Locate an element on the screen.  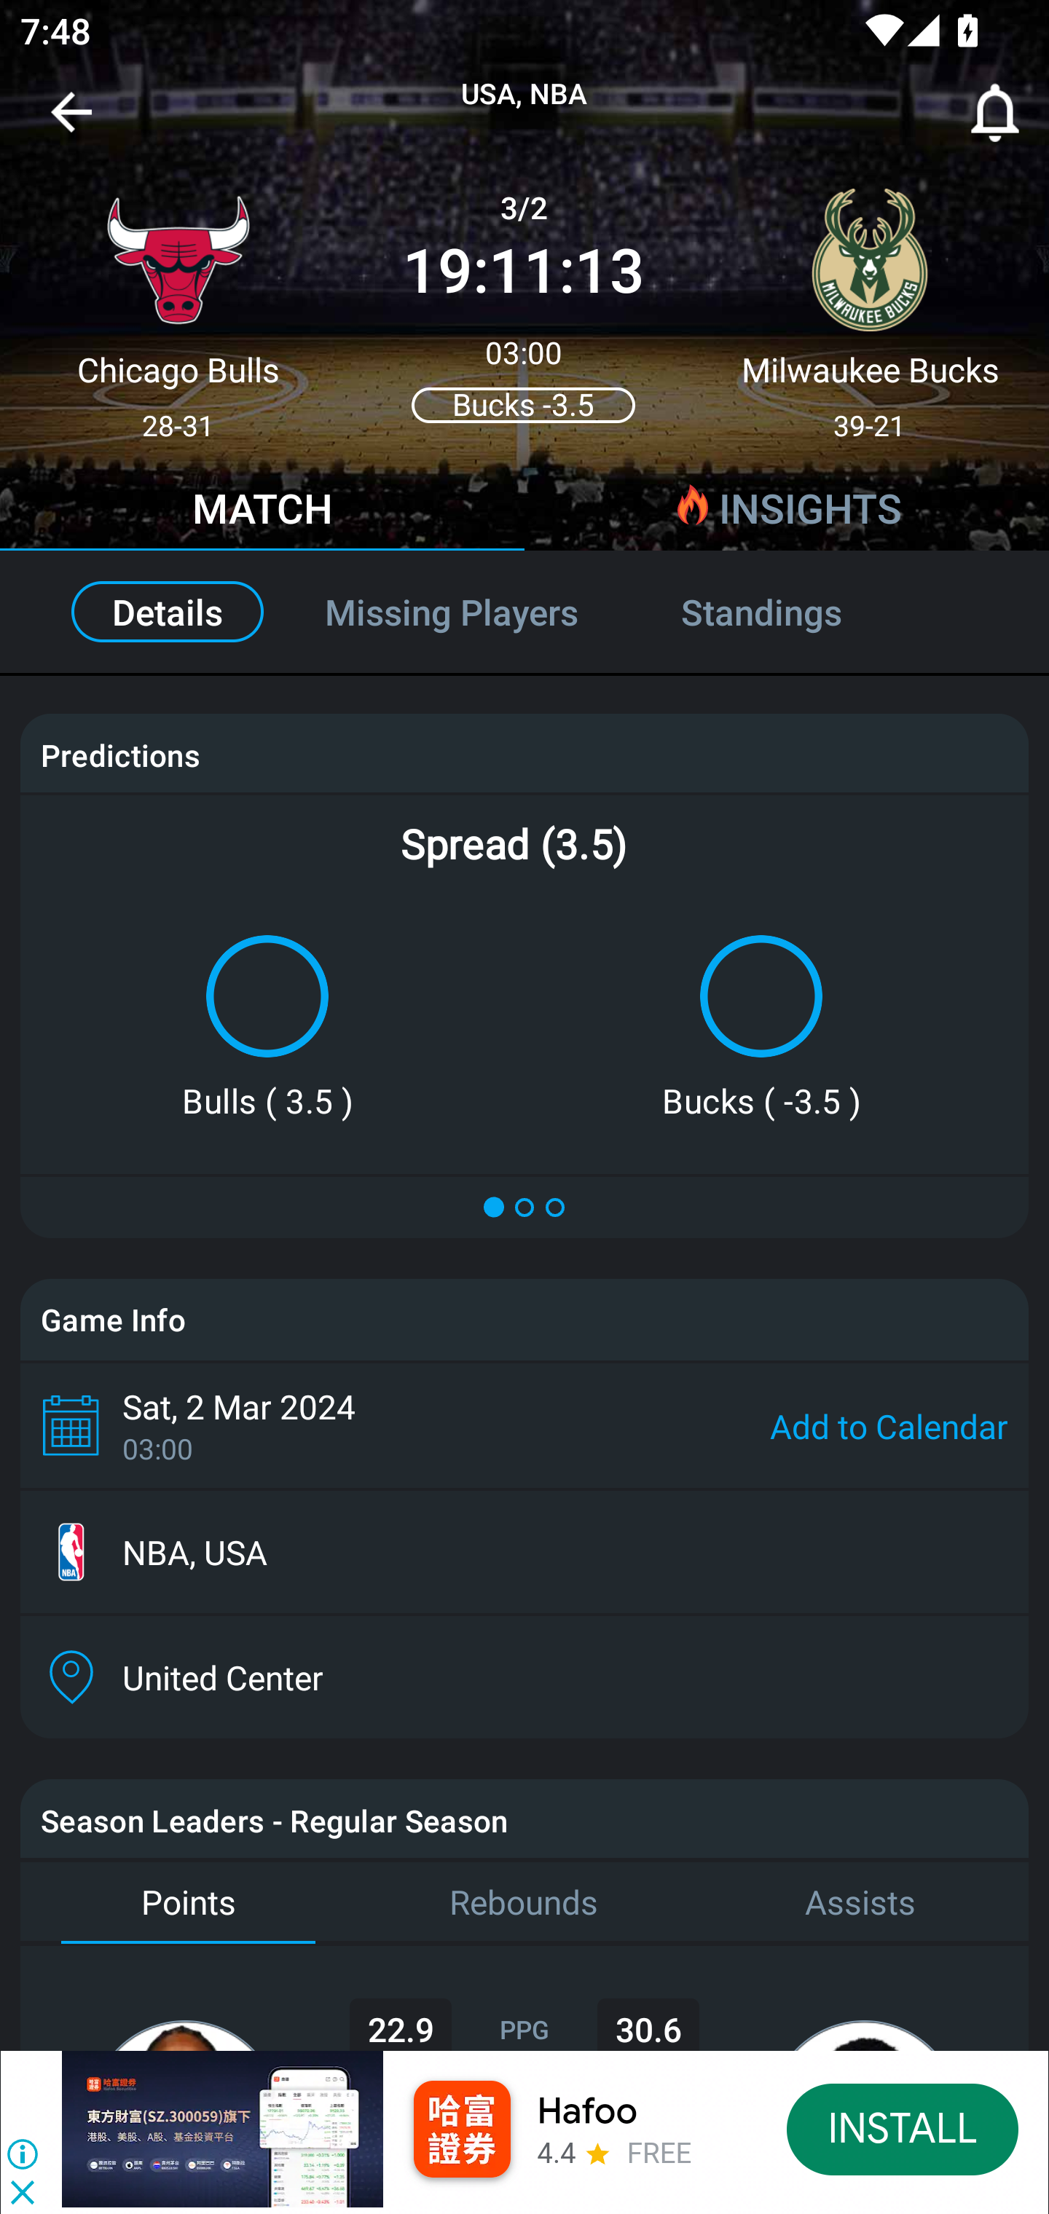
USA, NBA is located at coordinates (524, 95).